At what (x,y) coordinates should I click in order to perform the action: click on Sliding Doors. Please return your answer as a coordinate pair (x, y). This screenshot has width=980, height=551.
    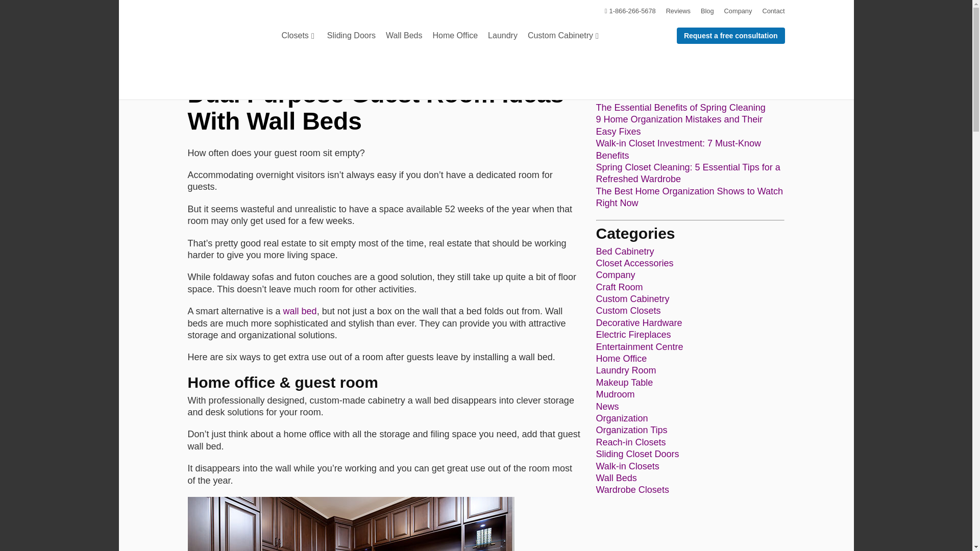
    Looking at the image, I should click on (351, 40).